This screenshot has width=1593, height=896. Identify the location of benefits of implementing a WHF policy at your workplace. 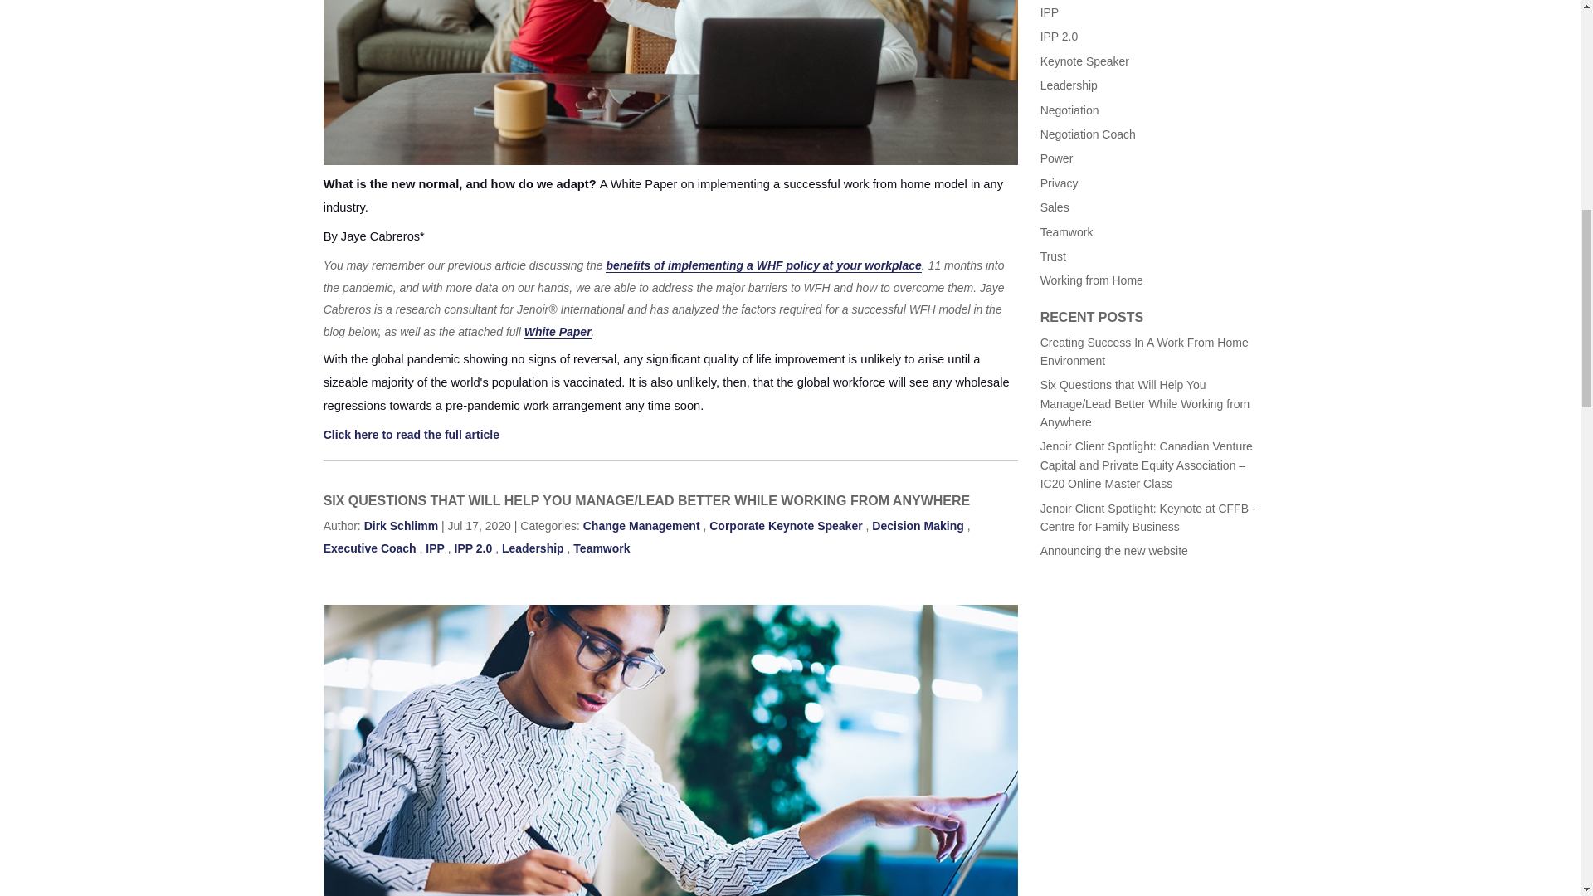
(762, 265).